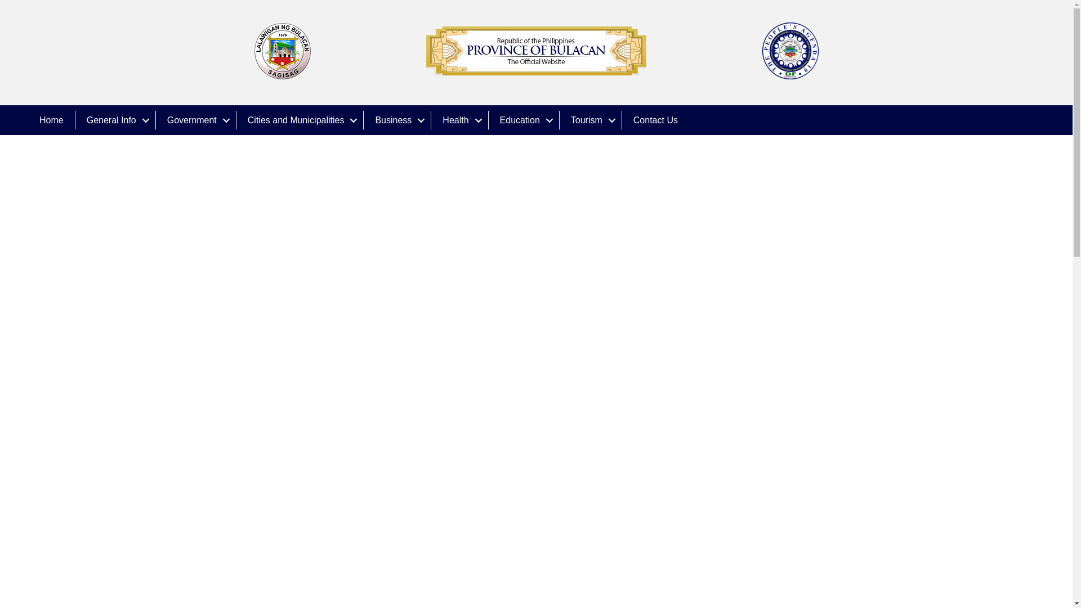 This screenshot has height=608, width=1081. What do you see at coordinates (51, 120) in the screenshot?
I see `Home` at bounding box center [51, 120].